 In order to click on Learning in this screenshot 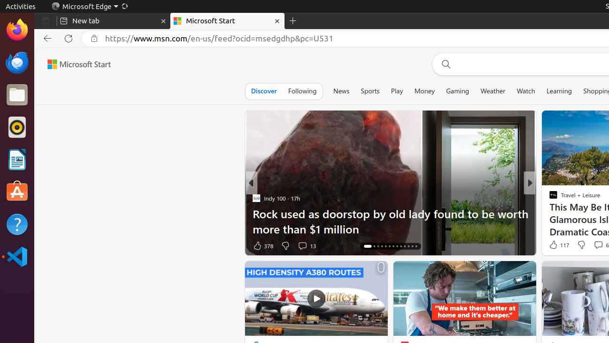, I will do `click(560, 91)`.